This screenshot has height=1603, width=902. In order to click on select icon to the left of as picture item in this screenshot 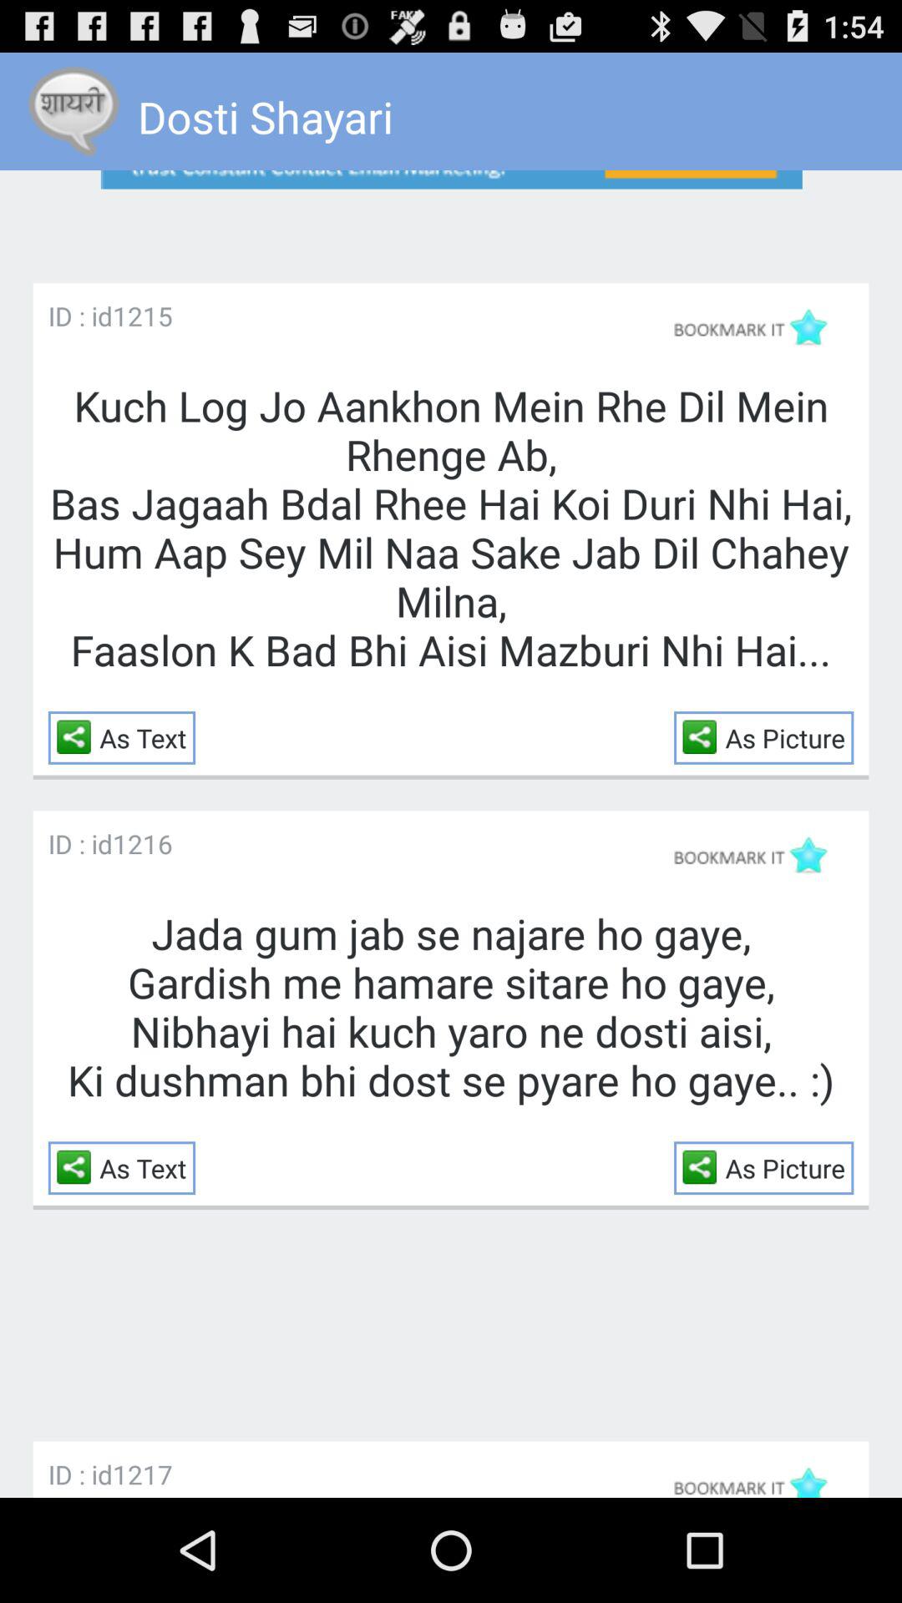, I will do `click(703, 736)`.